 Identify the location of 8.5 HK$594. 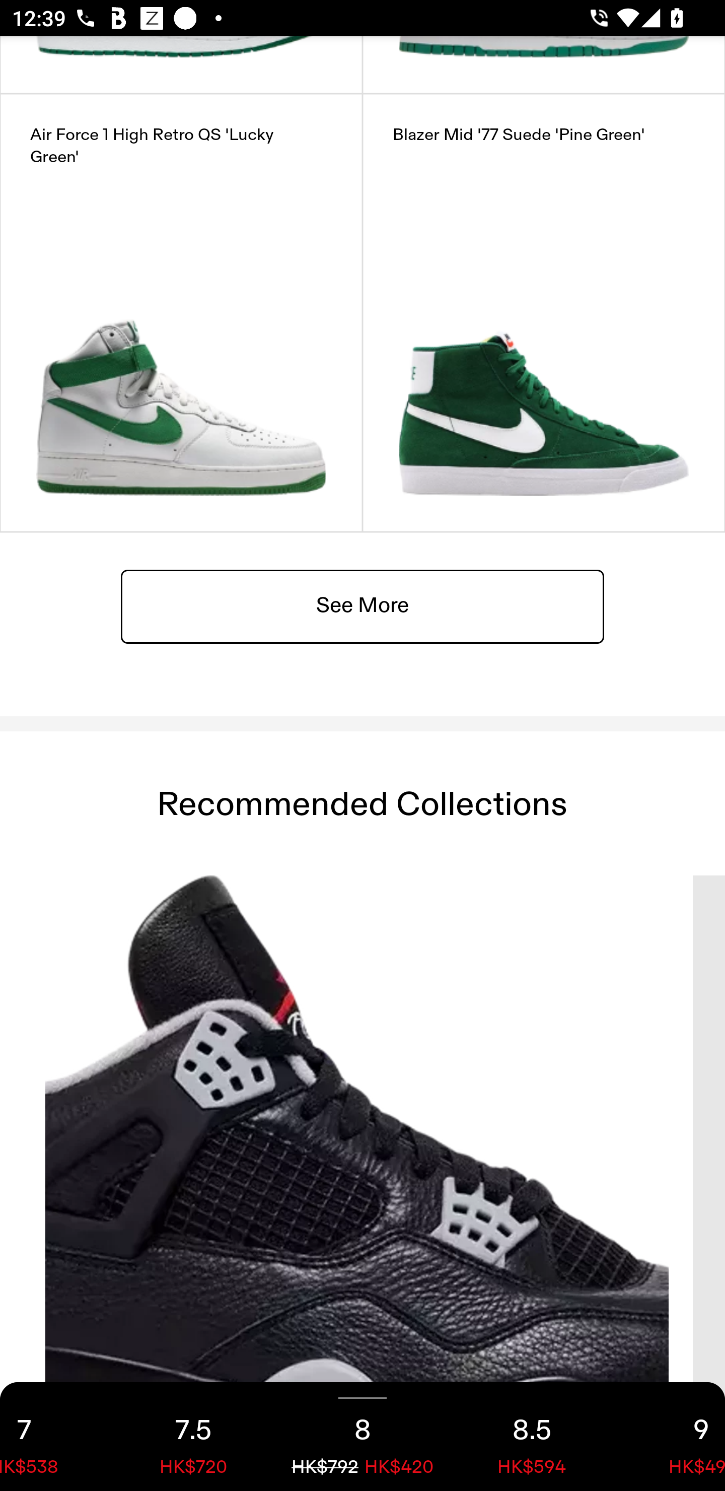
(532, 1437).